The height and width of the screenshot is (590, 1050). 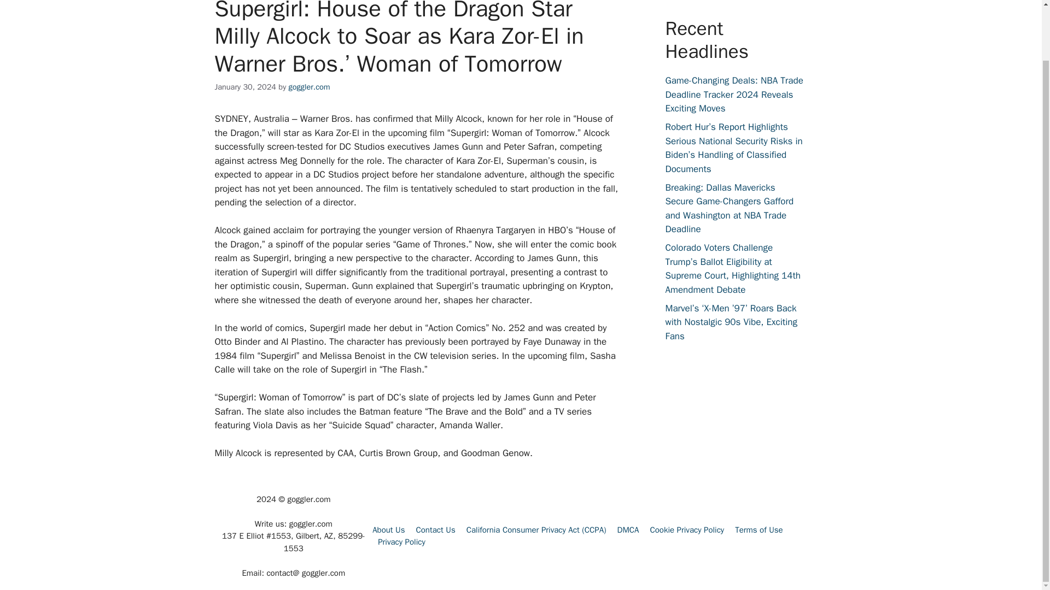 What do you see at coordinates (310, 87) in the screenshot?
I see `goggler.com` at bounding box center [310, 87].